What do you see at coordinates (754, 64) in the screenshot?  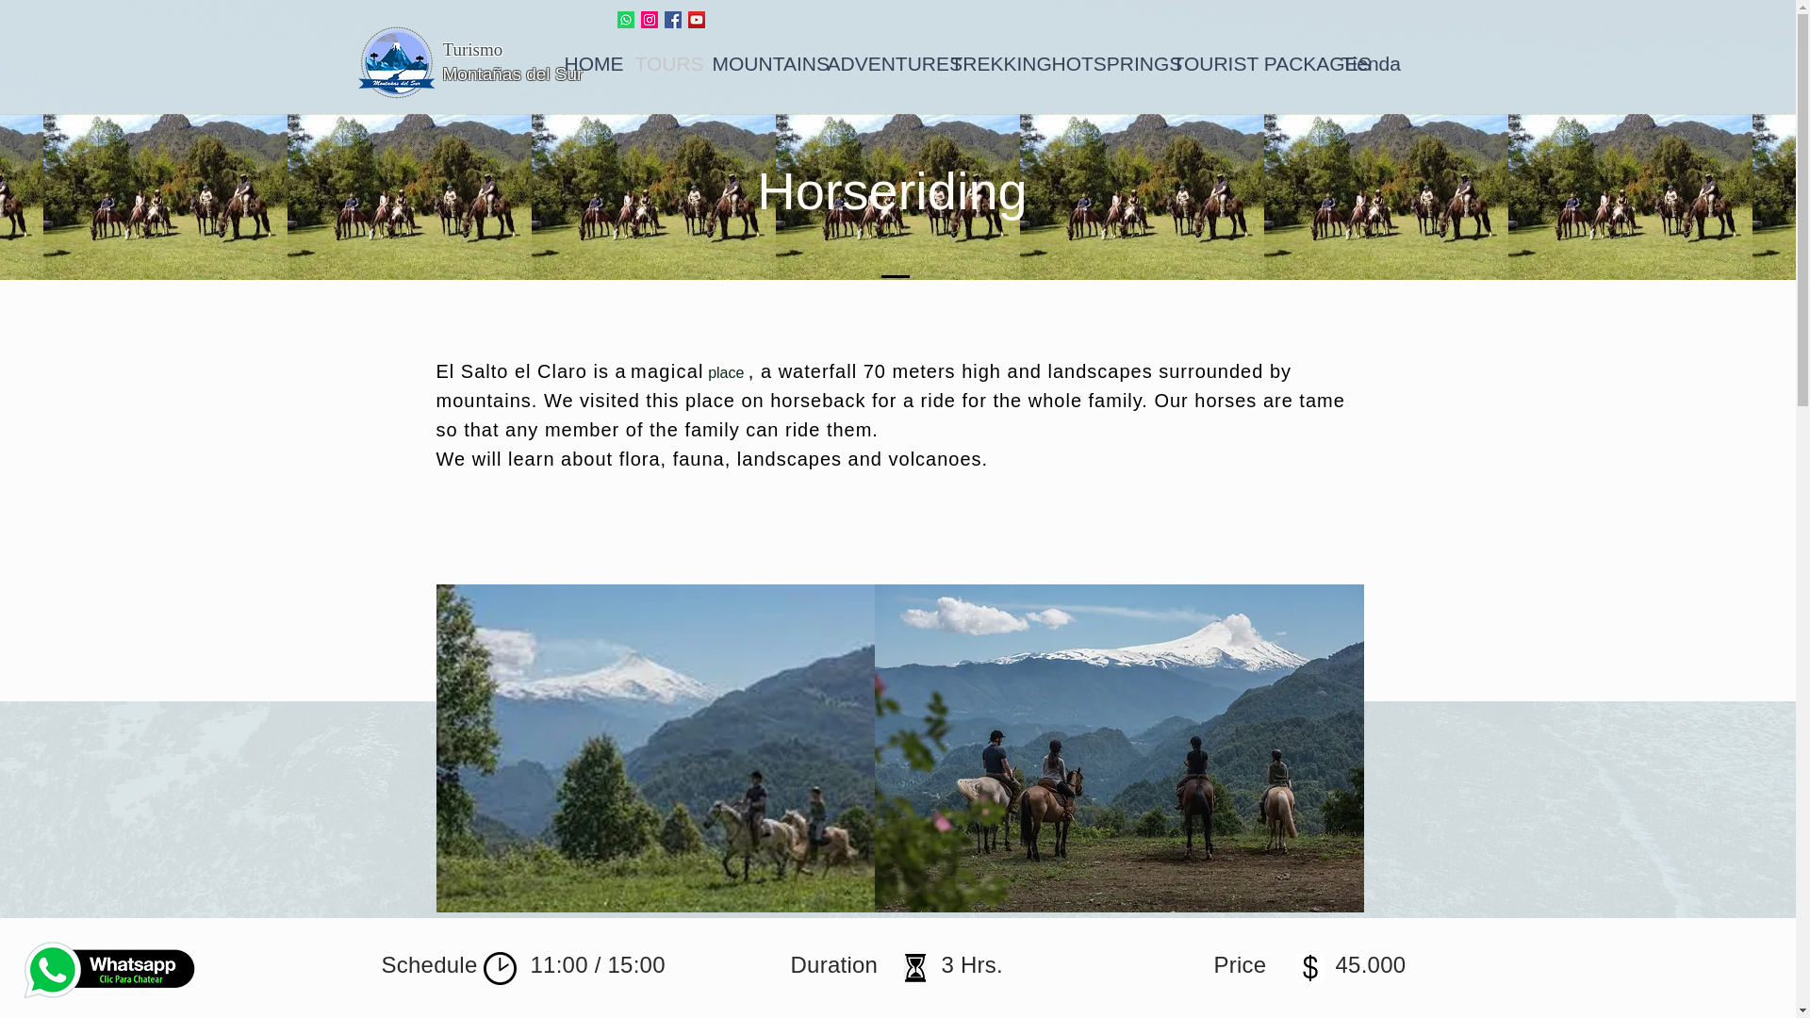 I see `MOUNTAINS` at bounding box center [754, 64].